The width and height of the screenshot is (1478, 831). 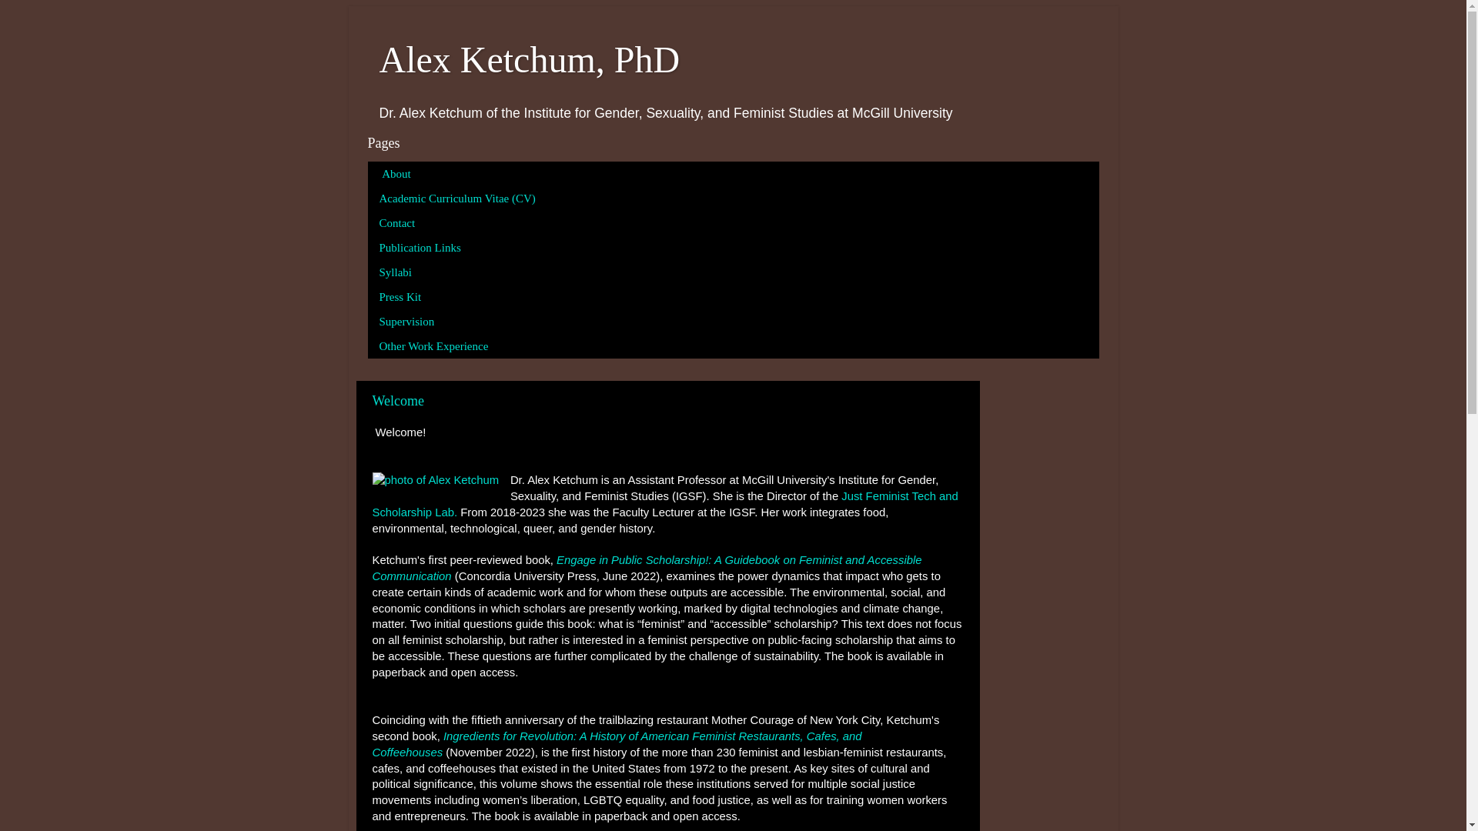 What do you see at coordinates (420, 248) in the screenshot?
I see `Publication Links` at bounding box center [420, 248].